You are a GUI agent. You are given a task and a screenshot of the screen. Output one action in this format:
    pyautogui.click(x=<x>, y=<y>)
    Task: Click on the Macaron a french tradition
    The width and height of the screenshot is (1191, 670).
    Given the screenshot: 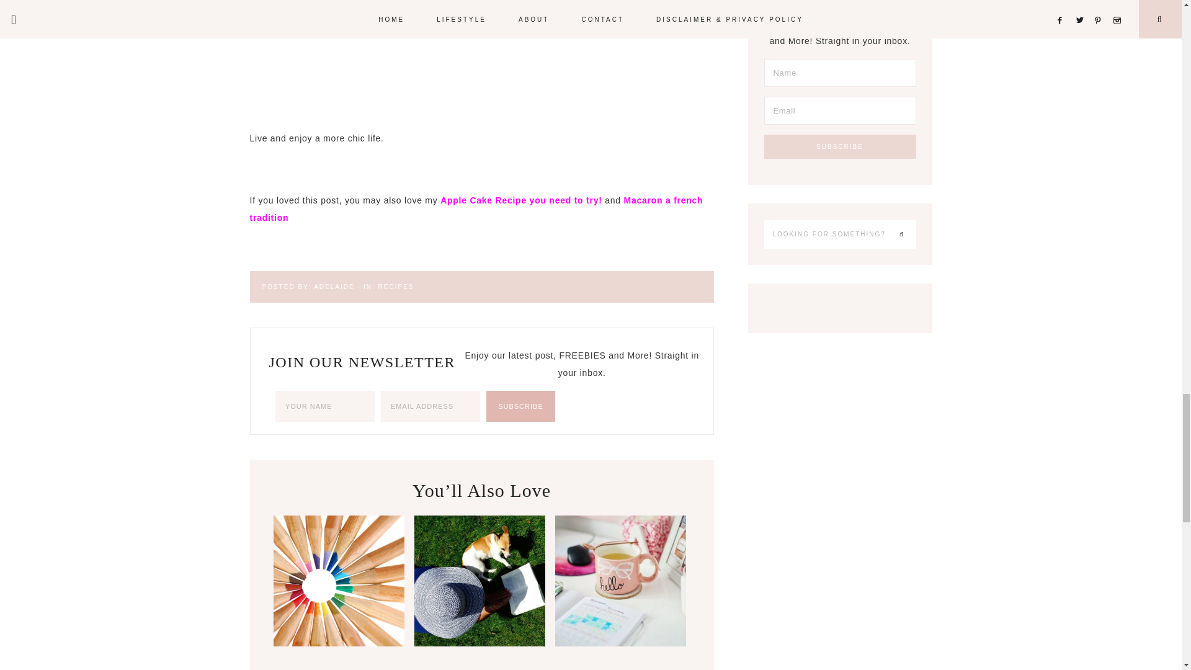 What is the action you would take?
    pyautogui.click(x=475, y=208)
    